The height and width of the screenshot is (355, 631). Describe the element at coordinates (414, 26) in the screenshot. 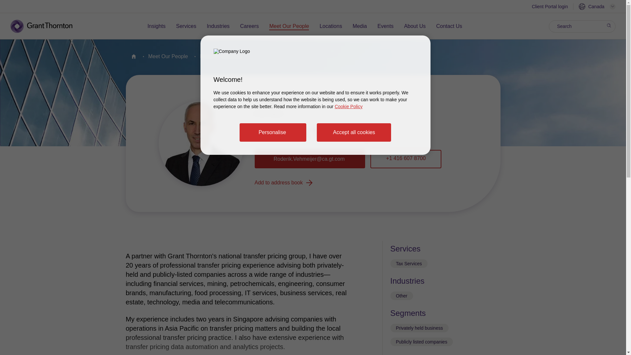

I see `About Us` at that location.